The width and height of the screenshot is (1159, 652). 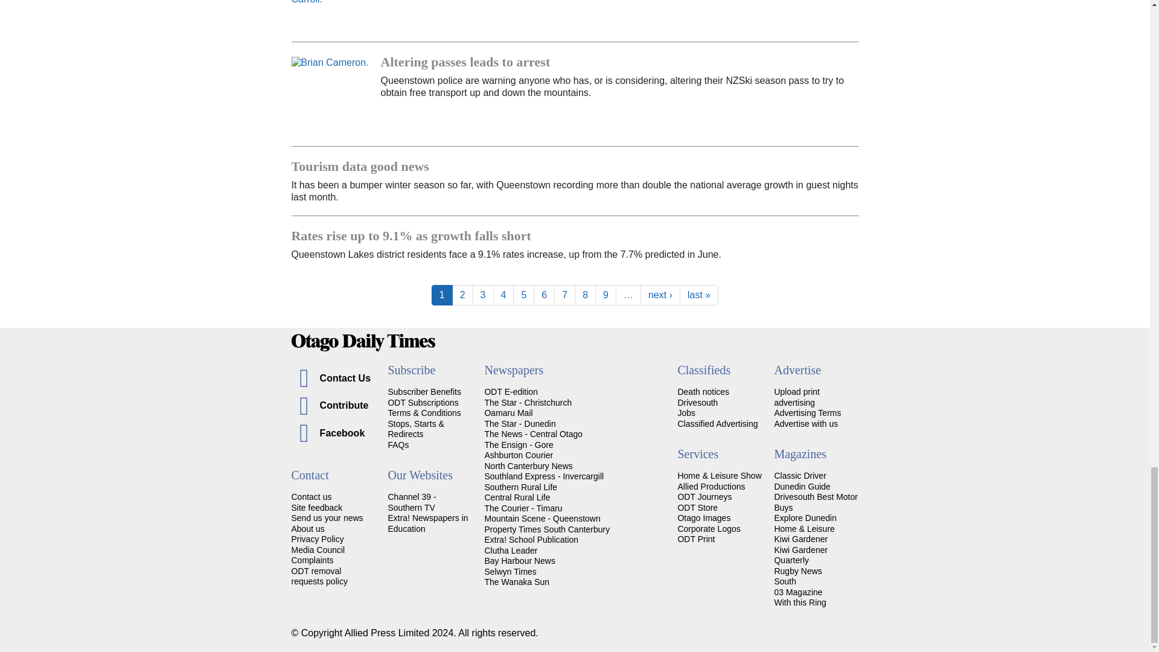 What do you see at coordinates (423, 402) in the screenshot?
I see `Ways to subscribe to the Otago Daily Times` at bounding box center [423, 402].